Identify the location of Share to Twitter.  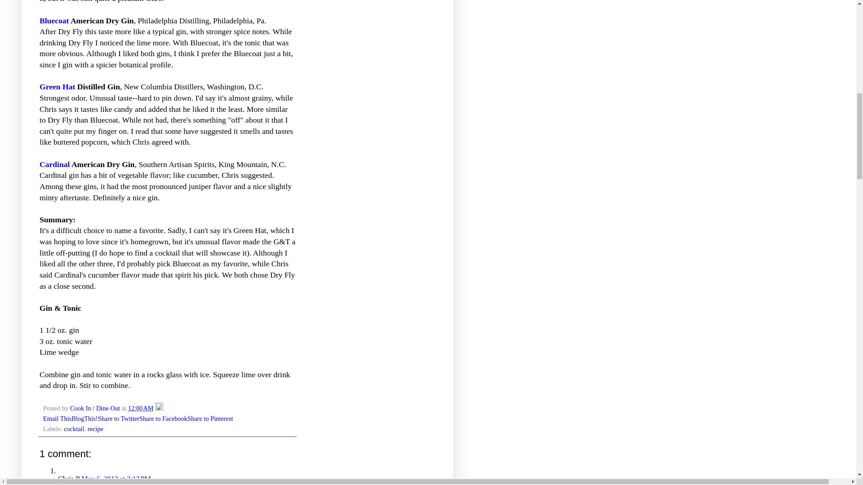
(119, 419).